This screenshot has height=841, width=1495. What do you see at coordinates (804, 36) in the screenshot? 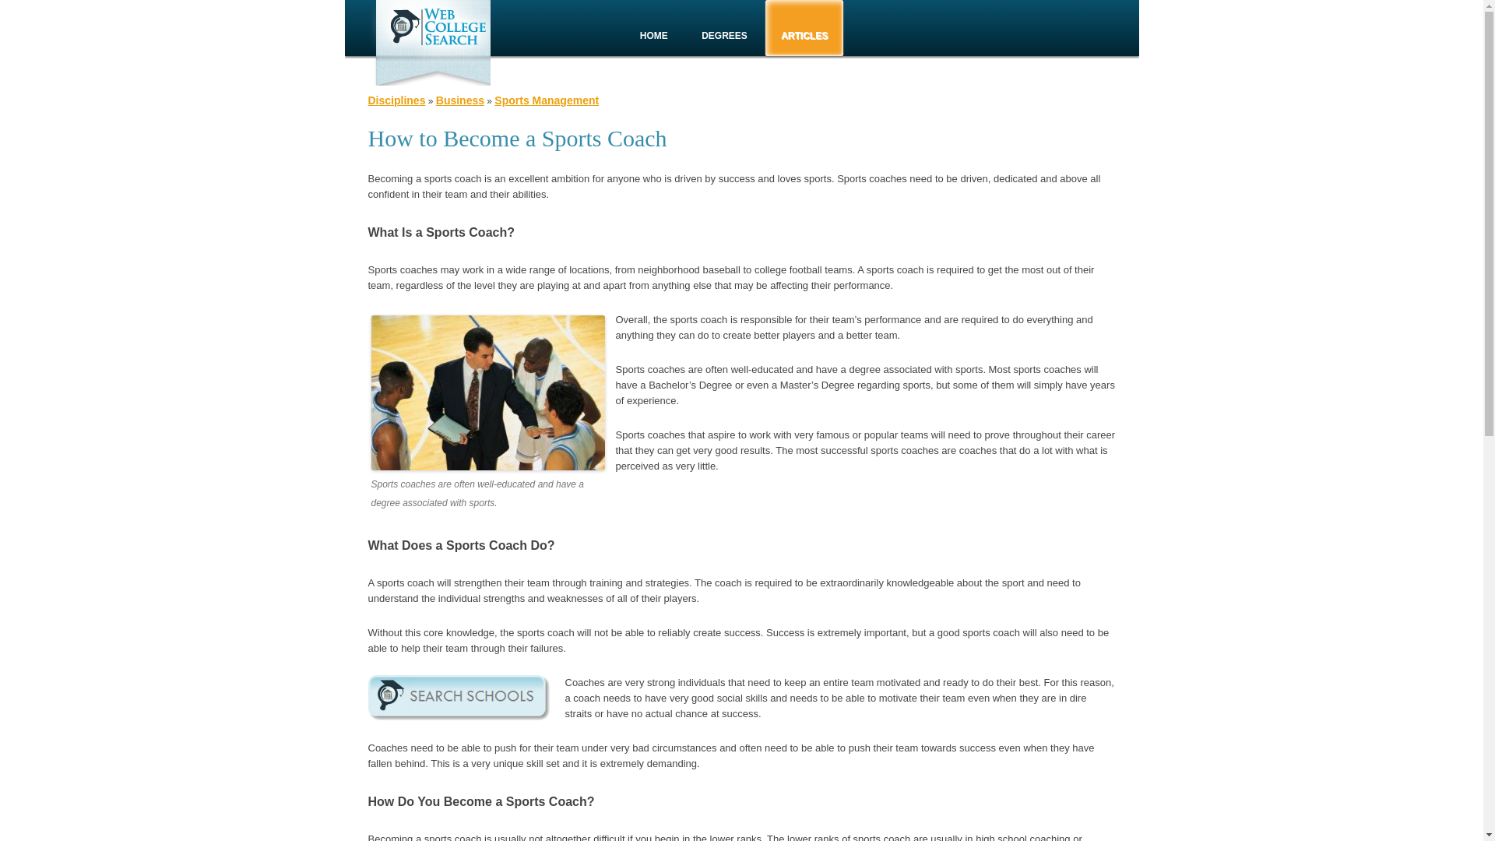
I see `ARTICLES` at bounding box center [804, 36].